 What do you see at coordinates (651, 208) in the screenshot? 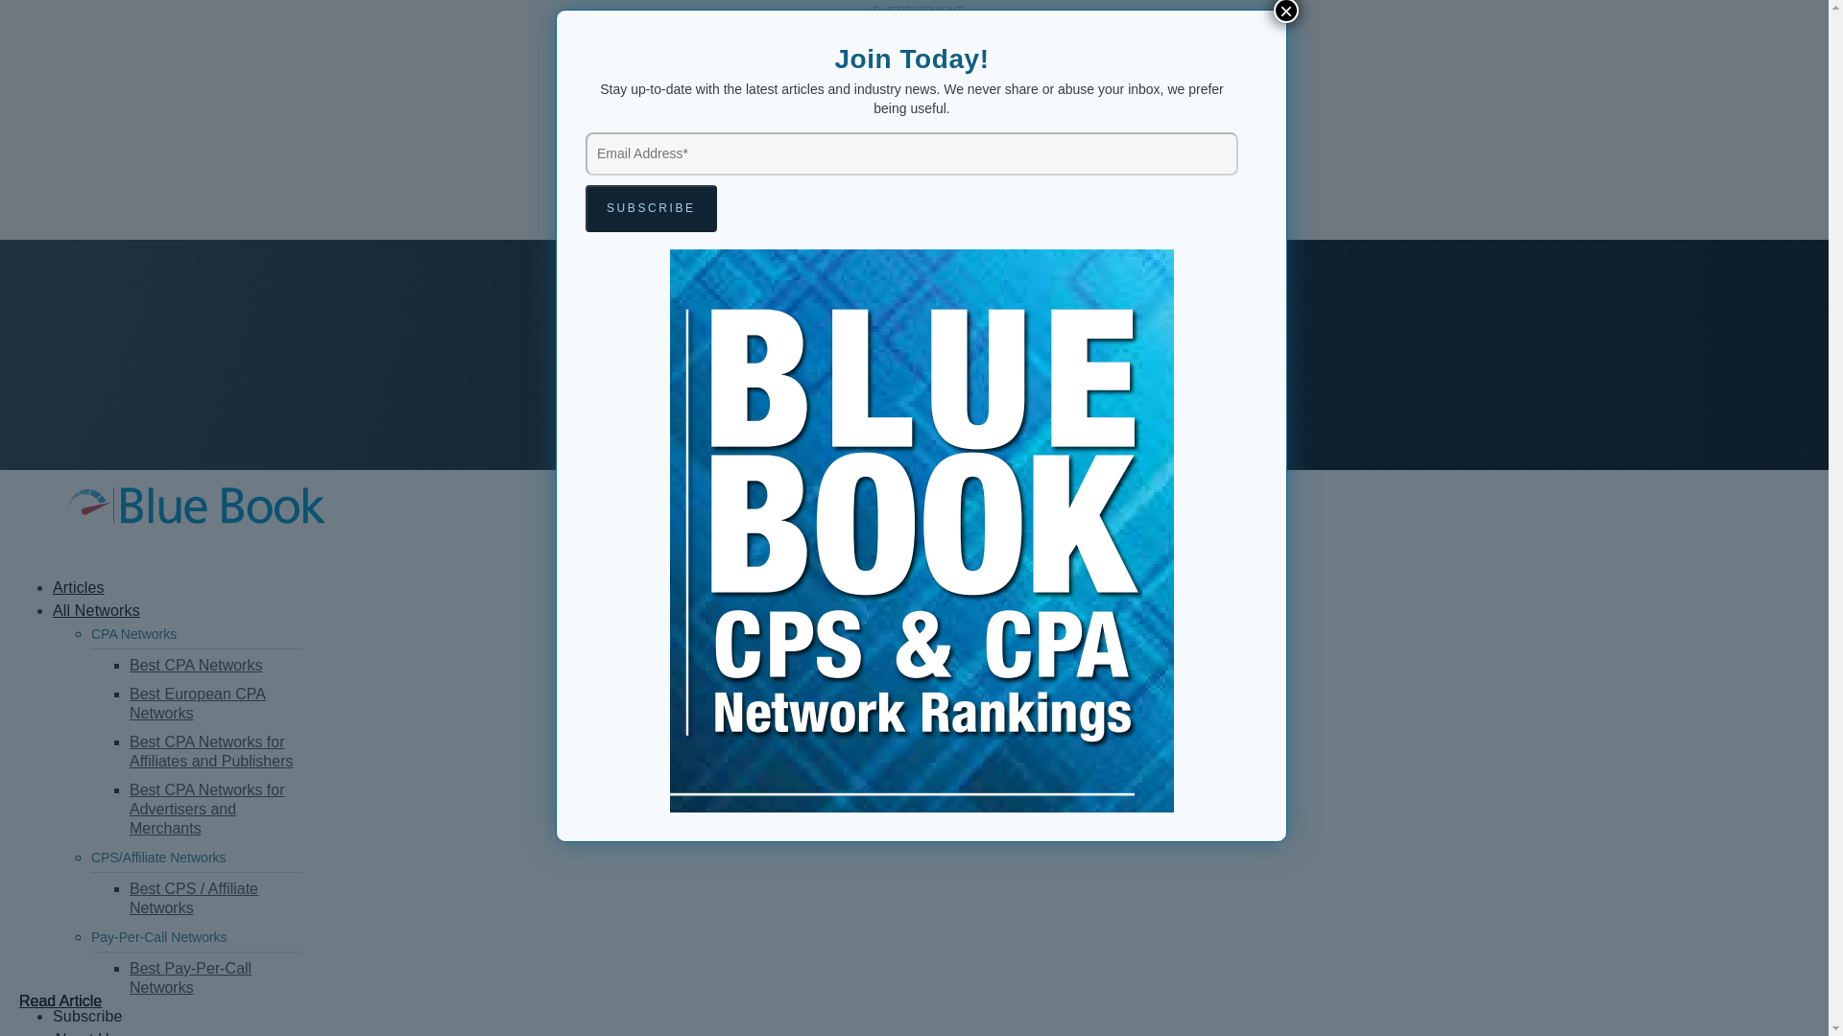
I see `Subscribe` at bounding box center [651, 208].